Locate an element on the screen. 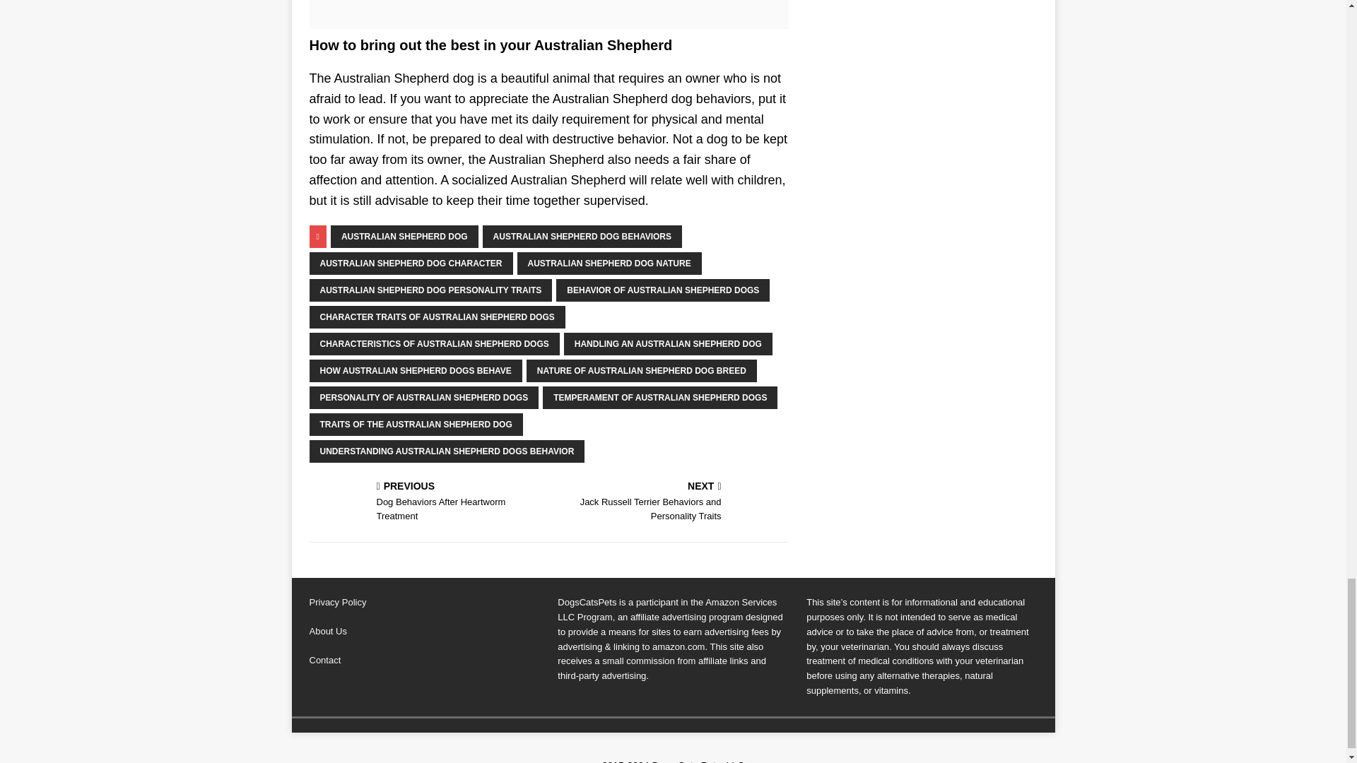 This screenshot has height=763, width=1357. UNDERSTANDING AUSTRALIAN SHEPHERD DOGS BEHAVIOR is located at coordinates (447, 451).